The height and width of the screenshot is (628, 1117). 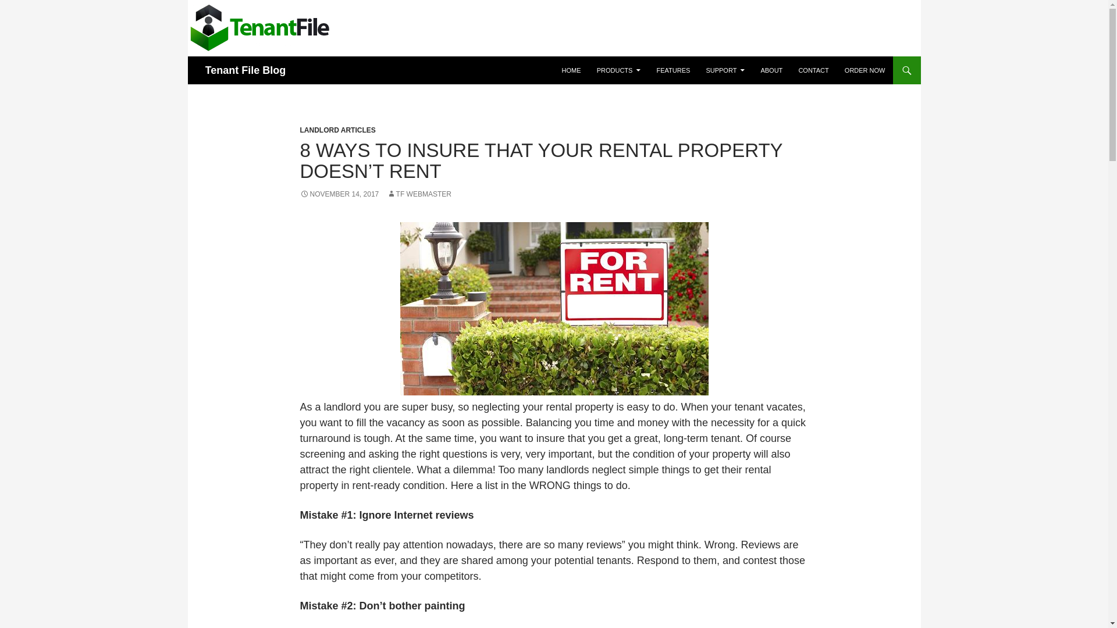 What do you see at coordinates (571, 70) in the screenshot?
I see `HOME` at bounding box center [571, 70].